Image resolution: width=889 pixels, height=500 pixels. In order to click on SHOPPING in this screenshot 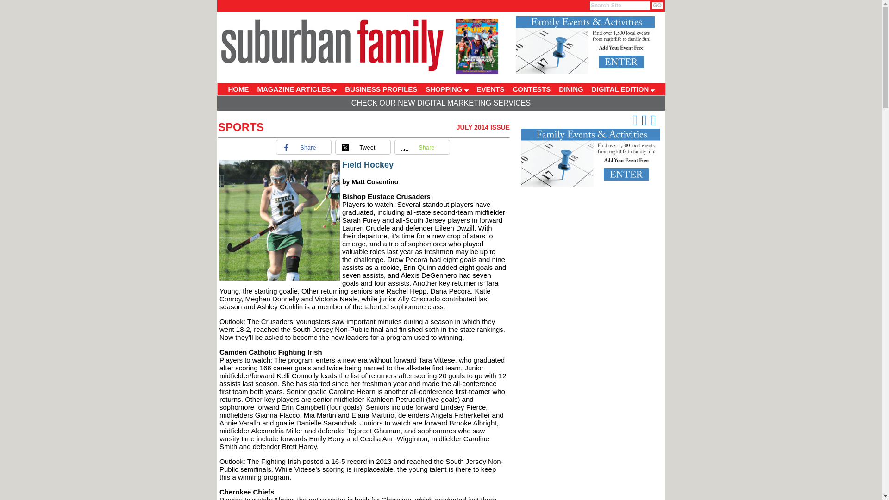, I will do `click(446, 89)`.